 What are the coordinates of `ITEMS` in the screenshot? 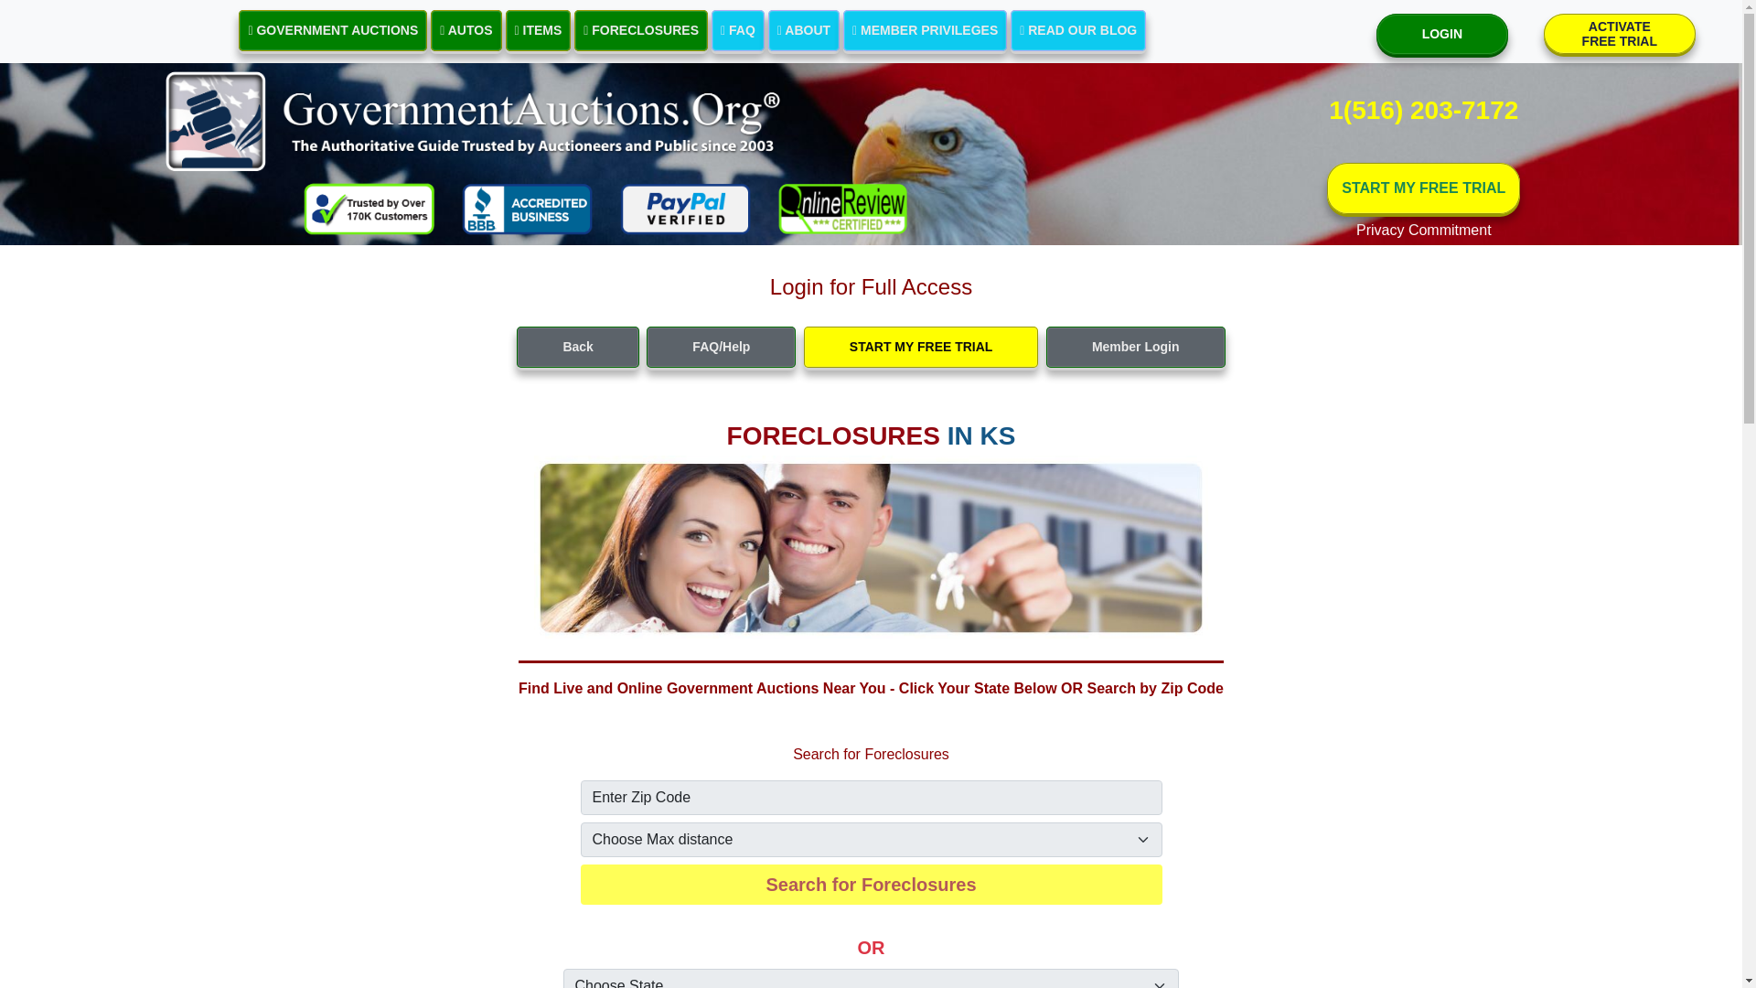 It's located at (924, 30).